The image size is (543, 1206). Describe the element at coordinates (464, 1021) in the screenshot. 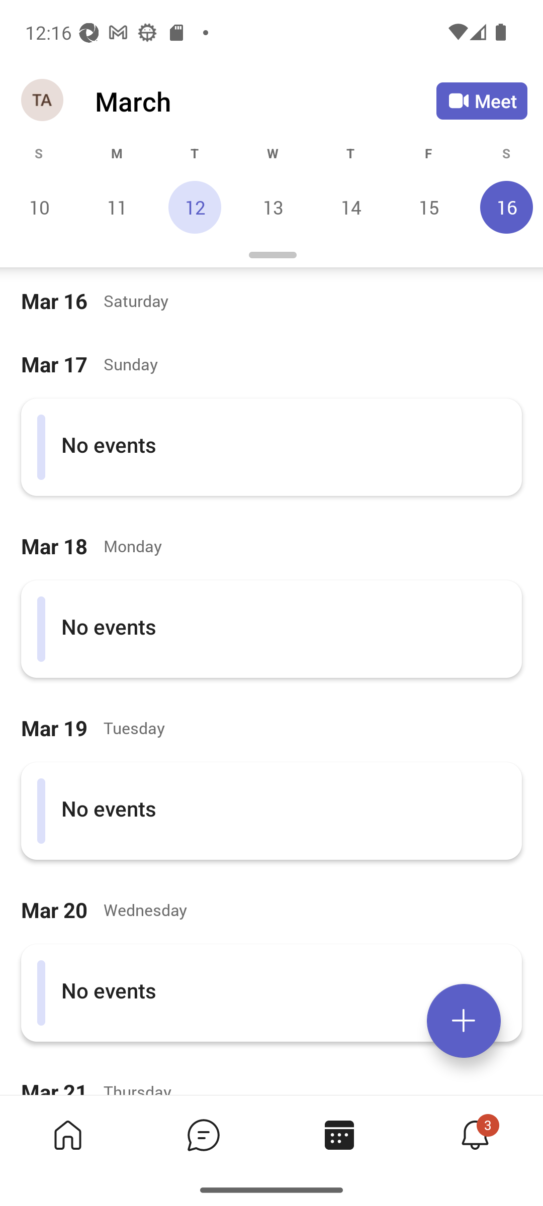

I see `Expand meetings menu` at that location.